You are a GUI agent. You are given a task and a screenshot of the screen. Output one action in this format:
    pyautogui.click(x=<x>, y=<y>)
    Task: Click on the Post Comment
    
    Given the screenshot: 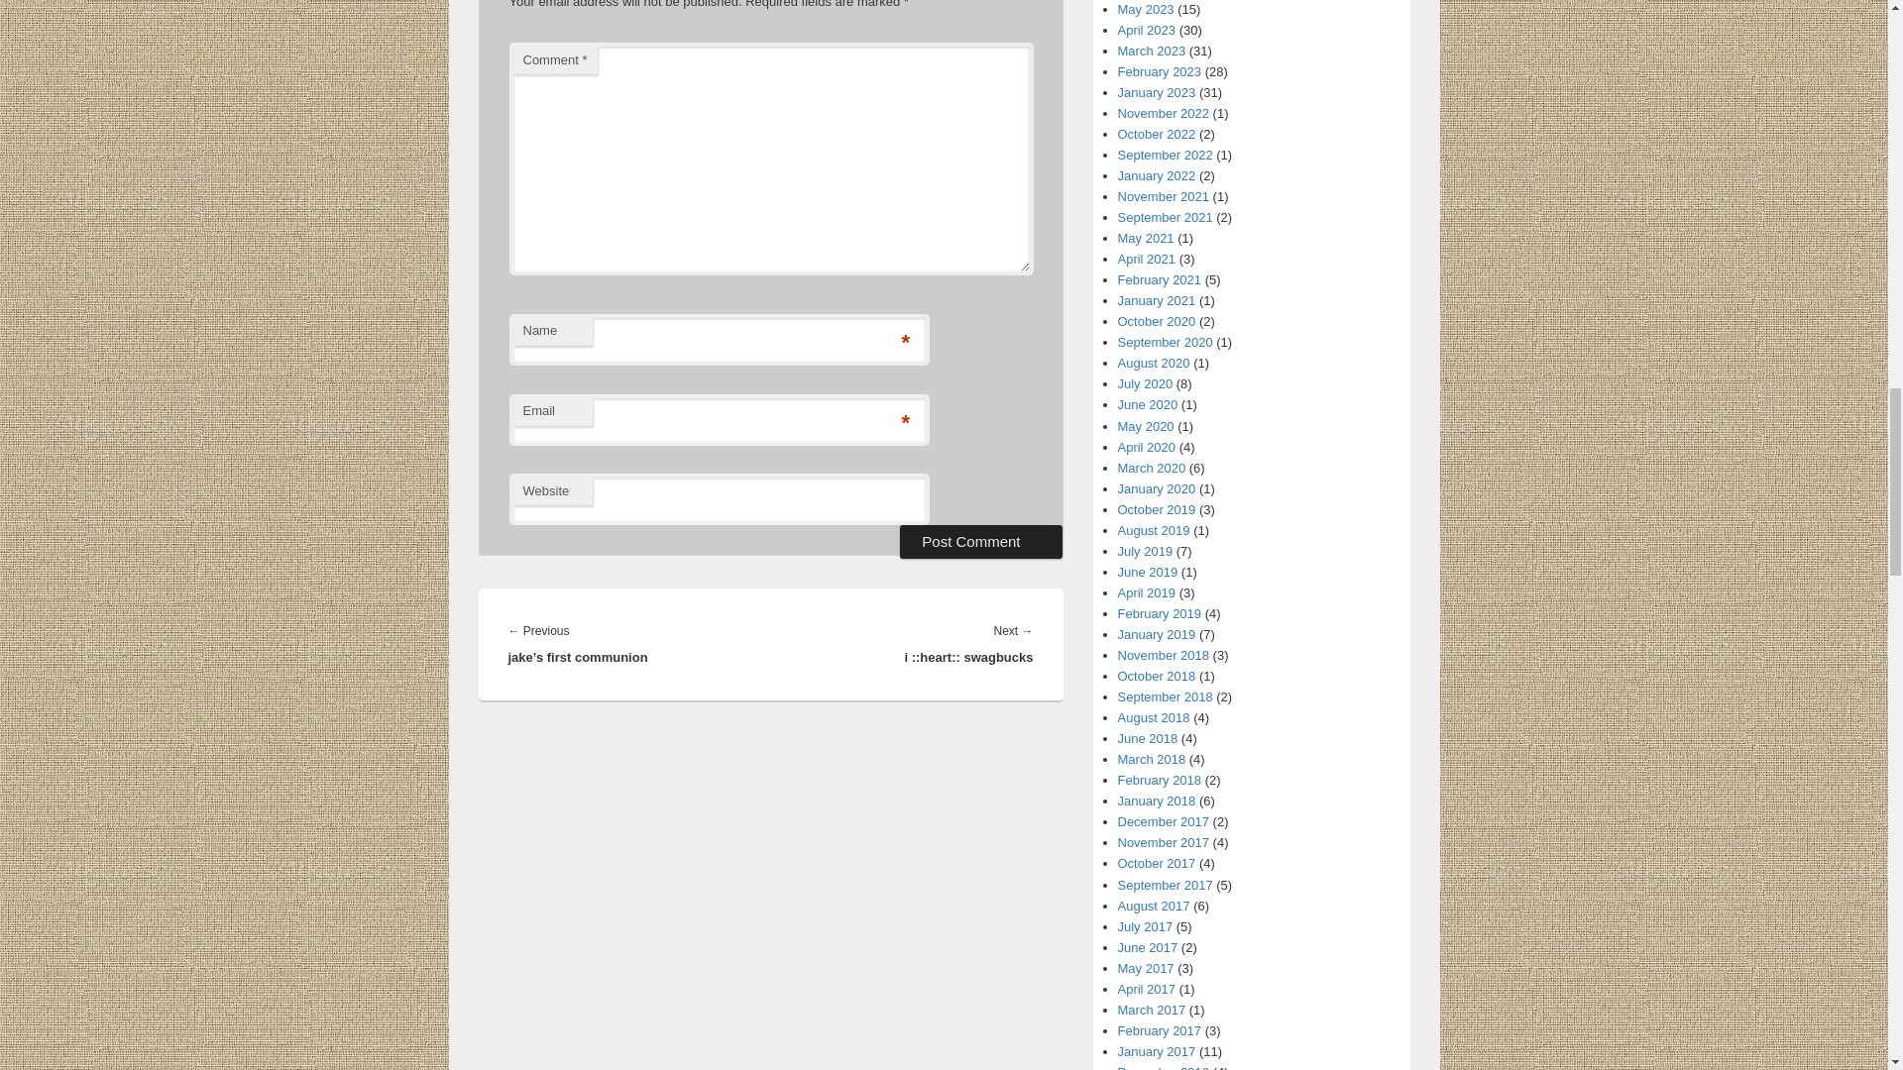 What is the action you would take?
    pyautogui.click(x=981, y=541)
    